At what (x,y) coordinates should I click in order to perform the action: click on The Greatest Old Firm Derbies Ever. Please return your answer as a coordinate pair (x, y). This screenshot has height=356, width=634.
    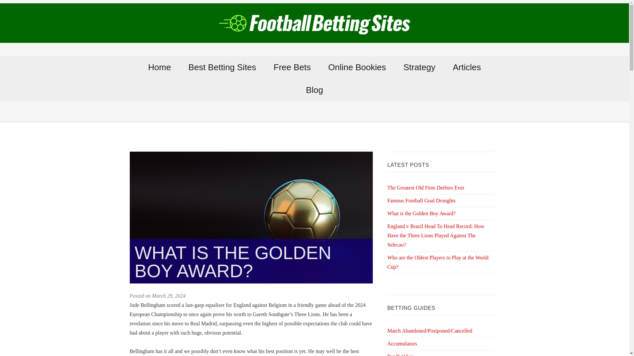
    Looking at the image, I should click on (426, 187).